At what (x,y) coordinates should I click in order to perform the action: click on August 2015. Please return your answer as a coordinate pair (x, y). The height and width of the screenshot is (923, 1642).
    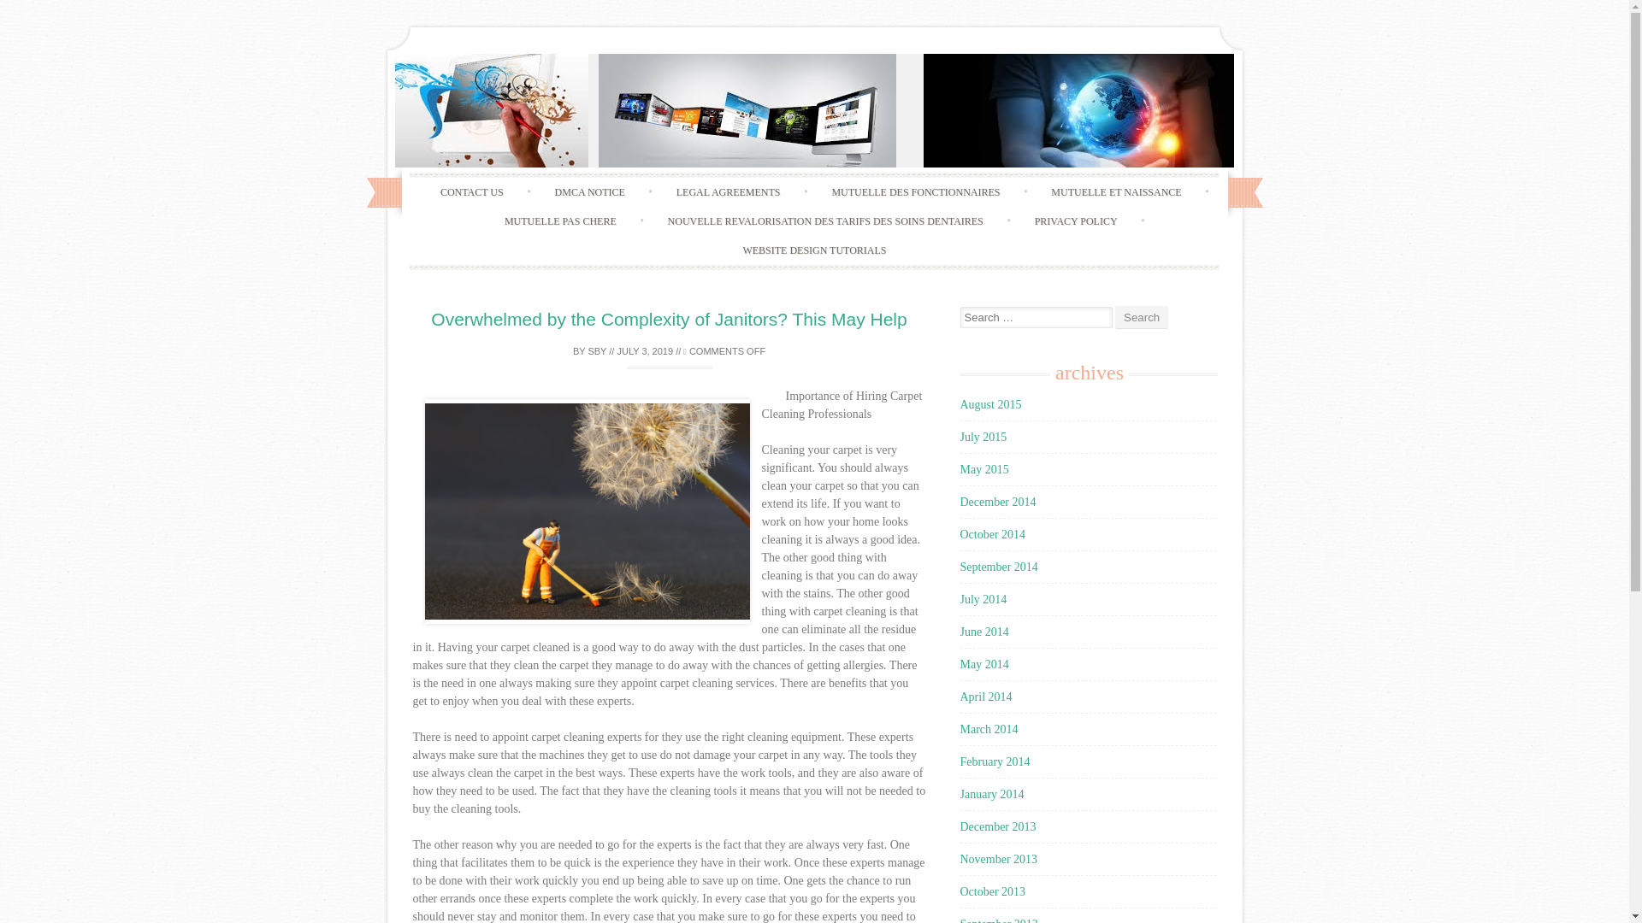
    Looking at the image, I should click on (990, 403).